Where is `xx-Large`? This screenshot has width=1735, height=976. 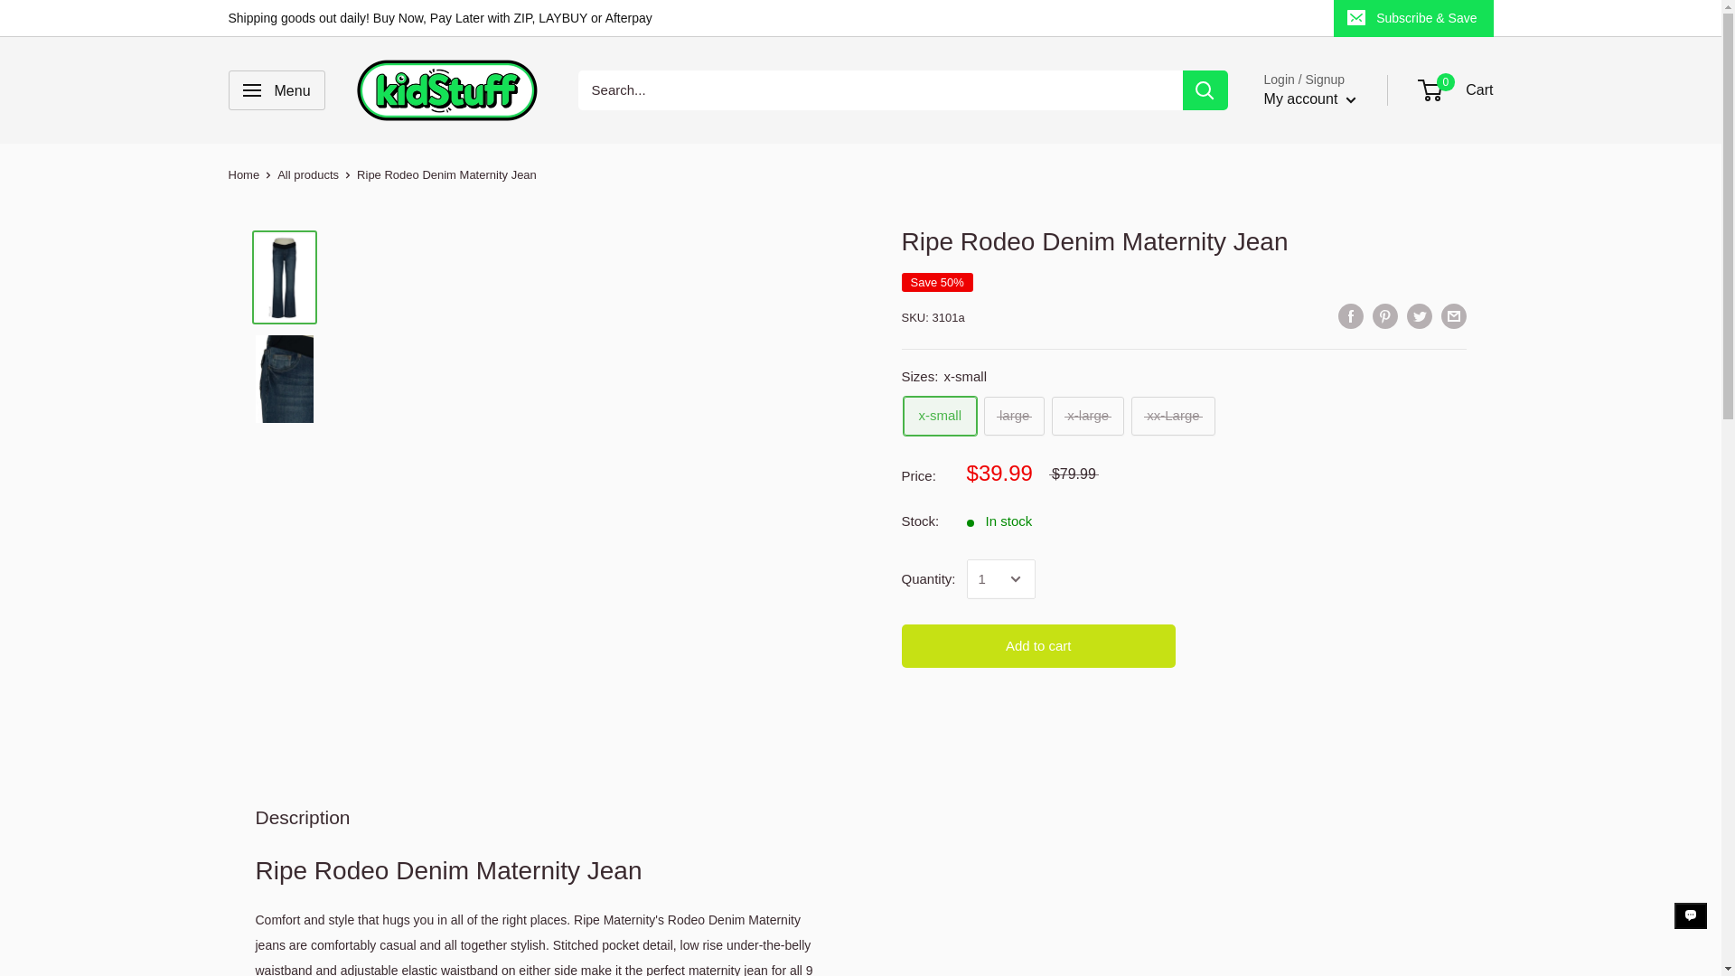 xx-Large is located at coordinates (1173, 416).